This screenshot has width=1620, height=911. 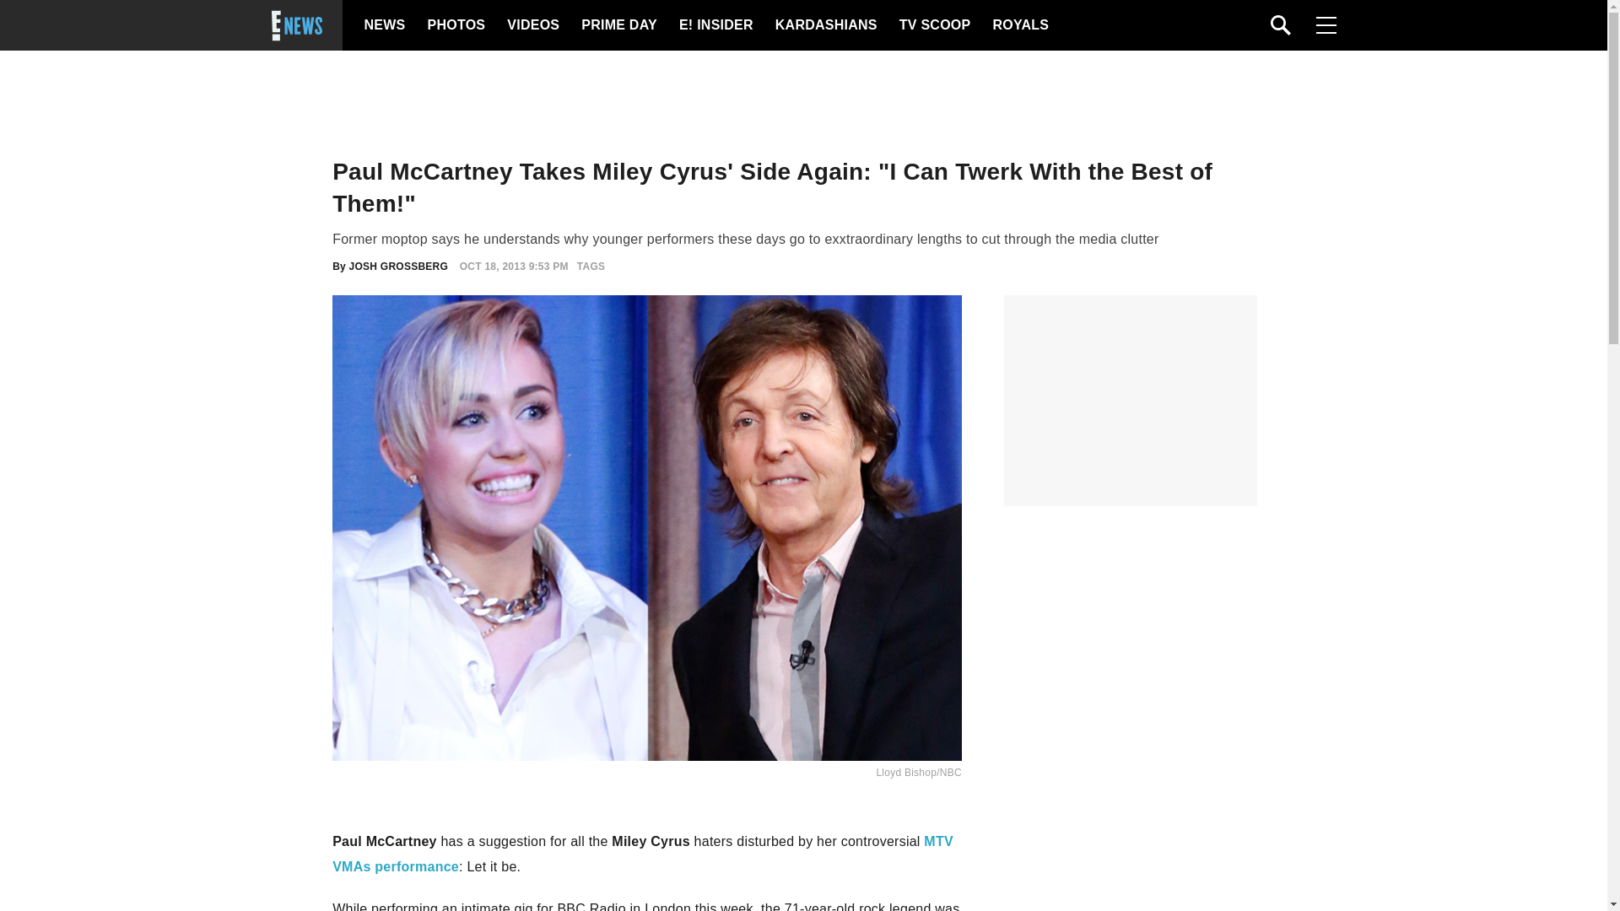 I want to click on E! INSIDER, so click(x=715, y=25).